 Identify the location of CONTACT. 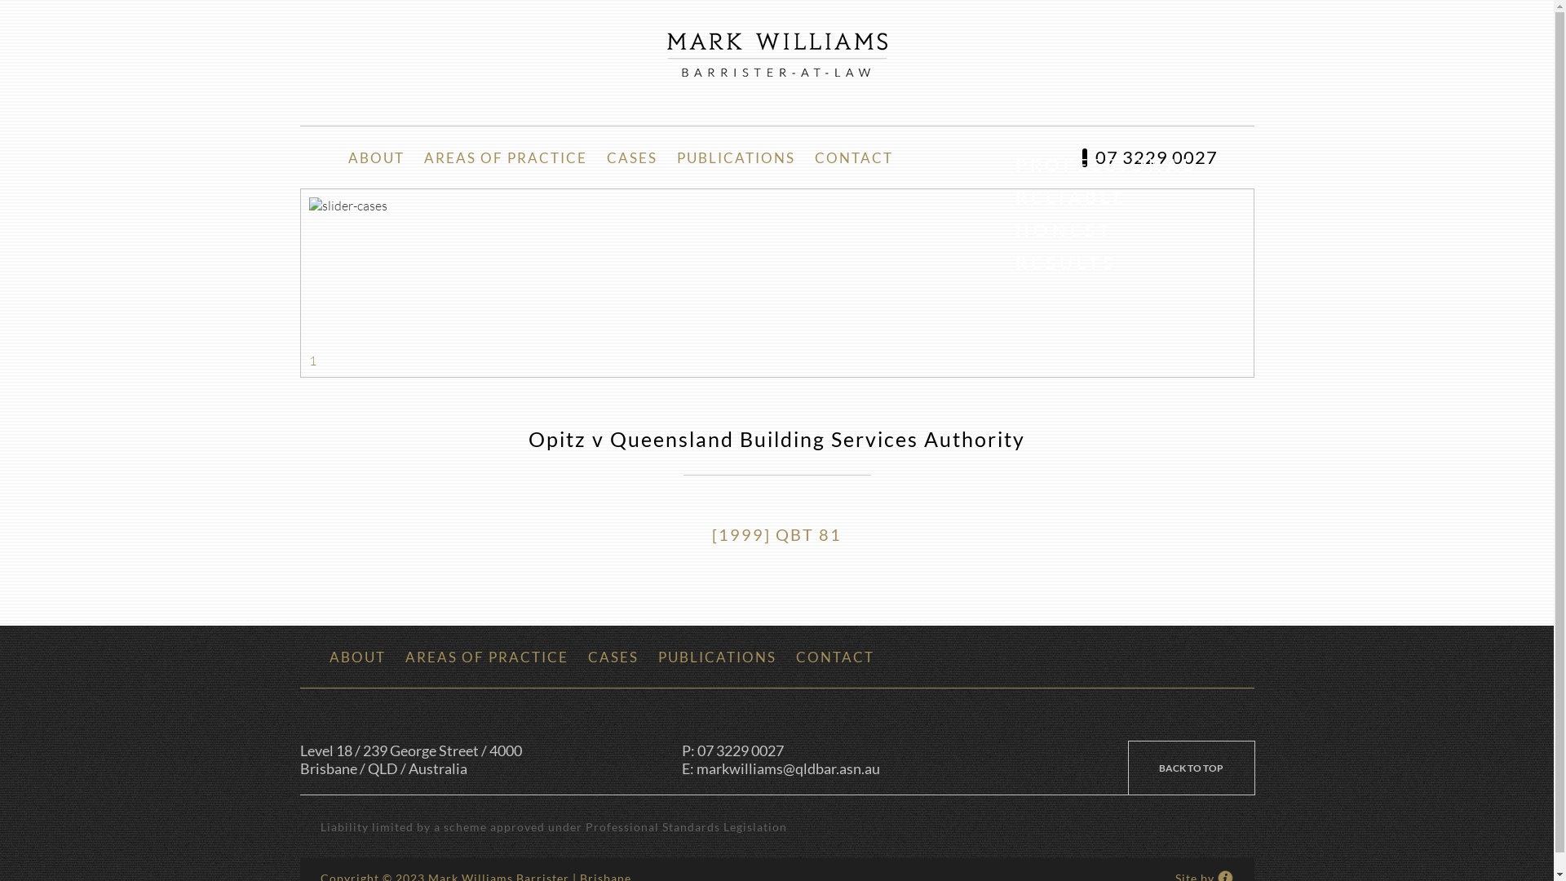
(853, 157).